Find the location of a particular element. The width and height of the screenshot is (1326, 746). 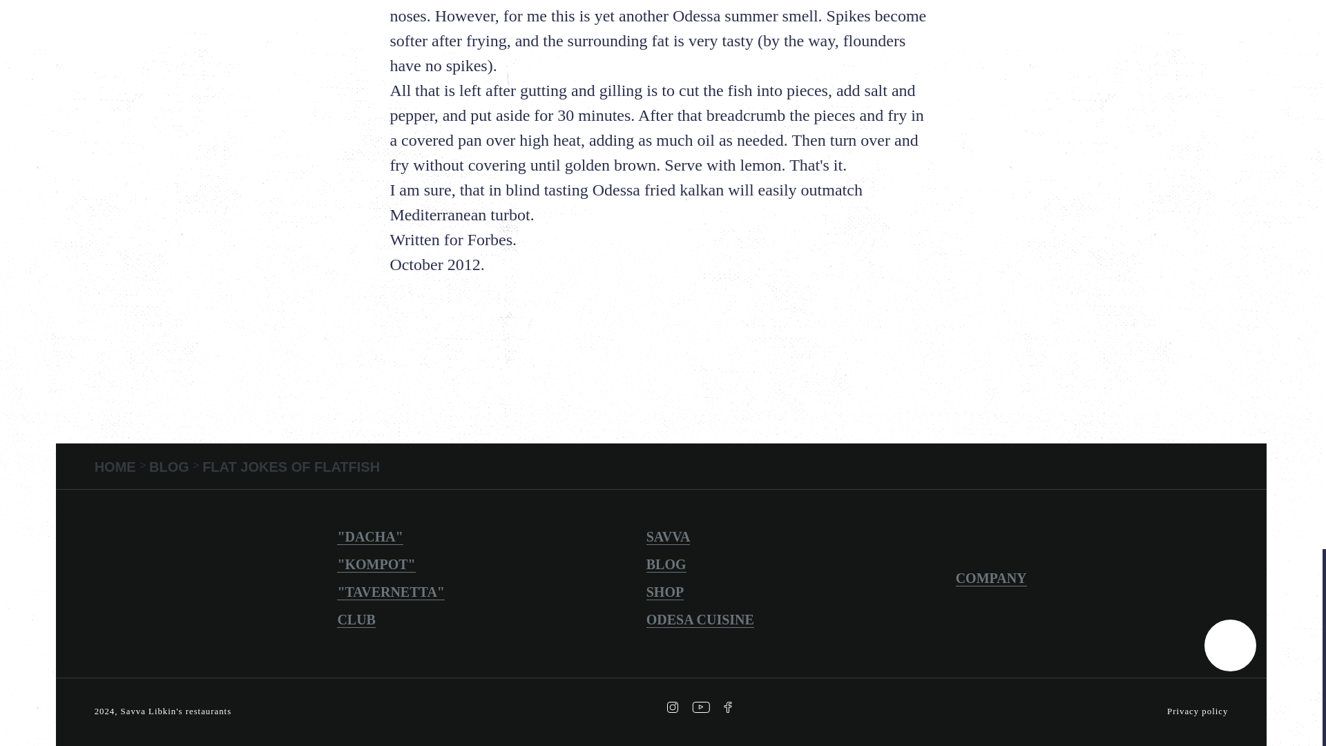

SAVVA is located at coordinates (669, 537).